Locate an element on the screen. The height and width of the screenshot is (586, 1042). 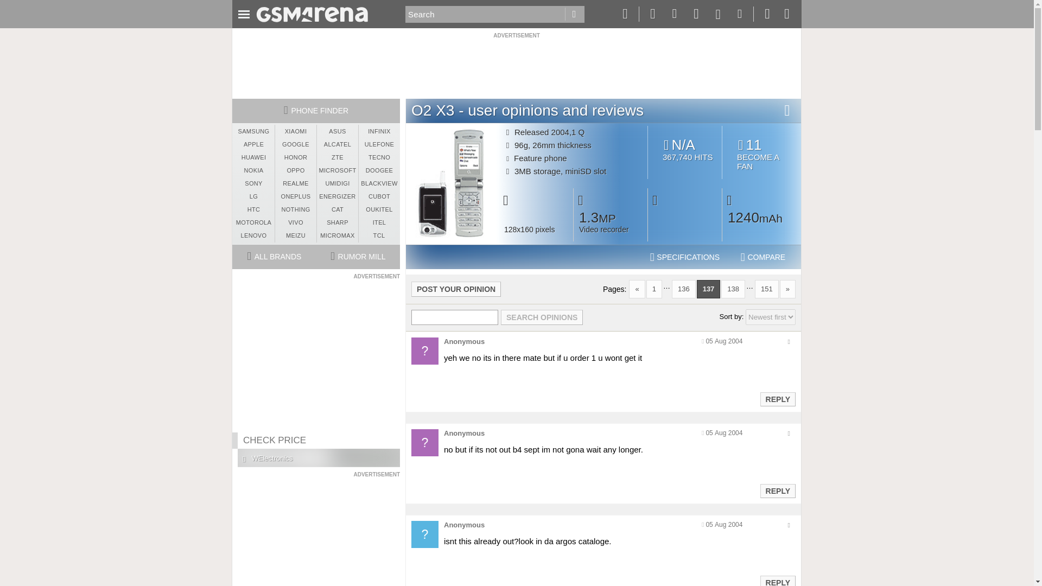
Go is located at coordinates (574, 14).